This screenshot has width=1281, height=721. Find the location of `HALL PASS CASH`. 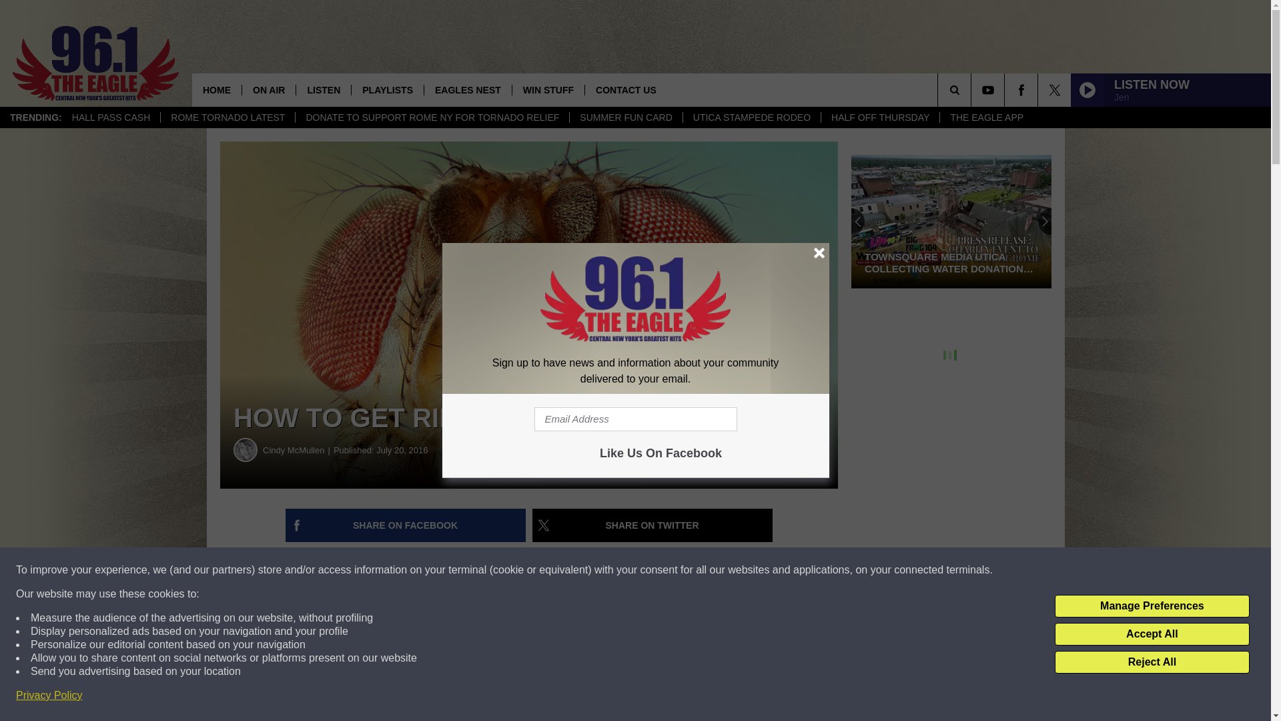

HALL PASS CASH is located at coordinates (111, 117).